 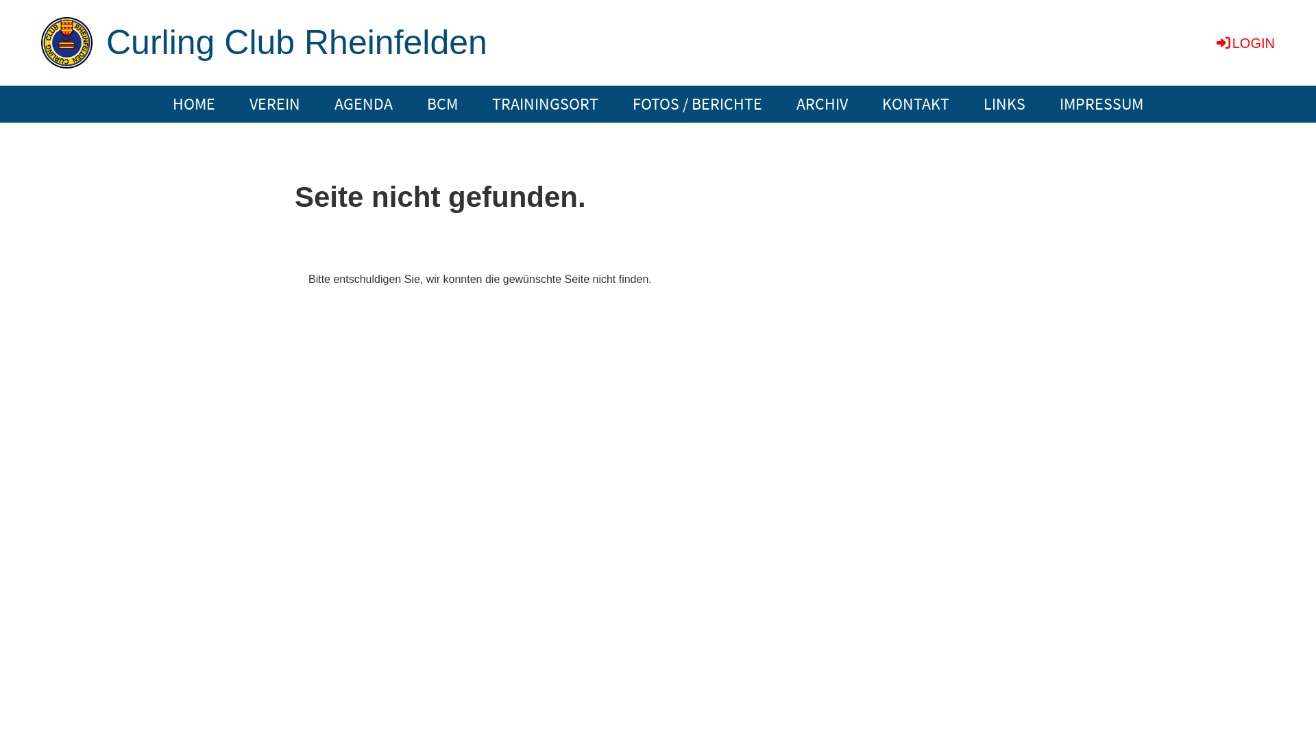 What do you see at coordinates (363, 104) in the screenshot?
I see `AGENDA` at bounding box center [363, 104].